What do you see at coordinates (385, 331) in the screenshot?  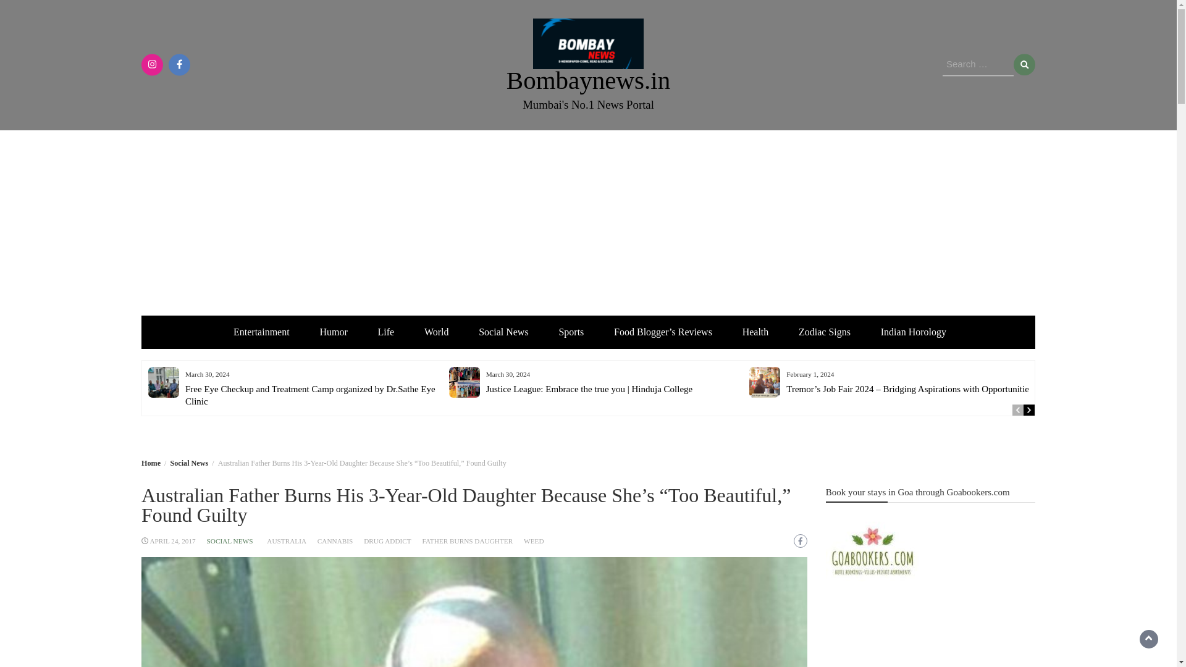 I see `Life` at bounding box center [385, 331].